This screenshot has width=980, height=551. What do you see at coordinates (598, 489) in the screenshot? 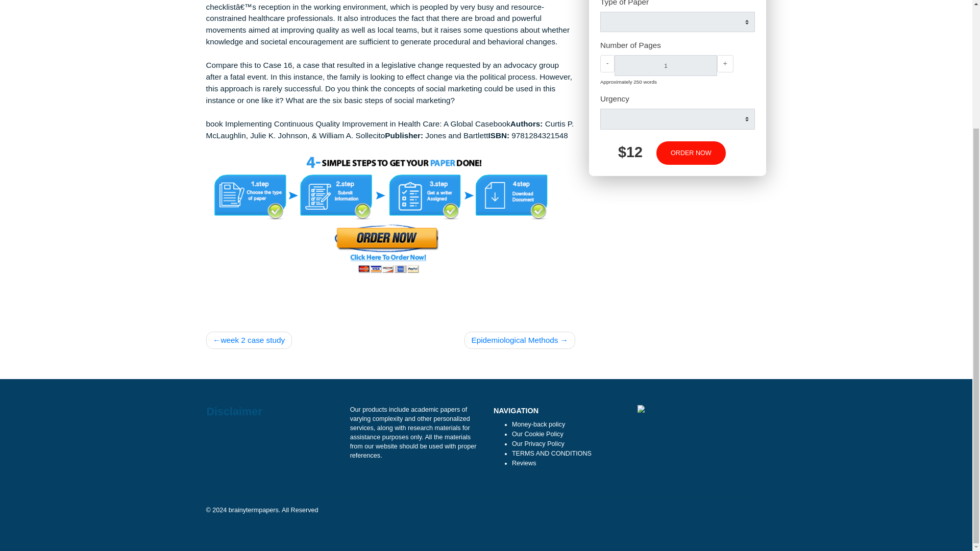
I see `Money-back policy` at bounding box center [598, 489].